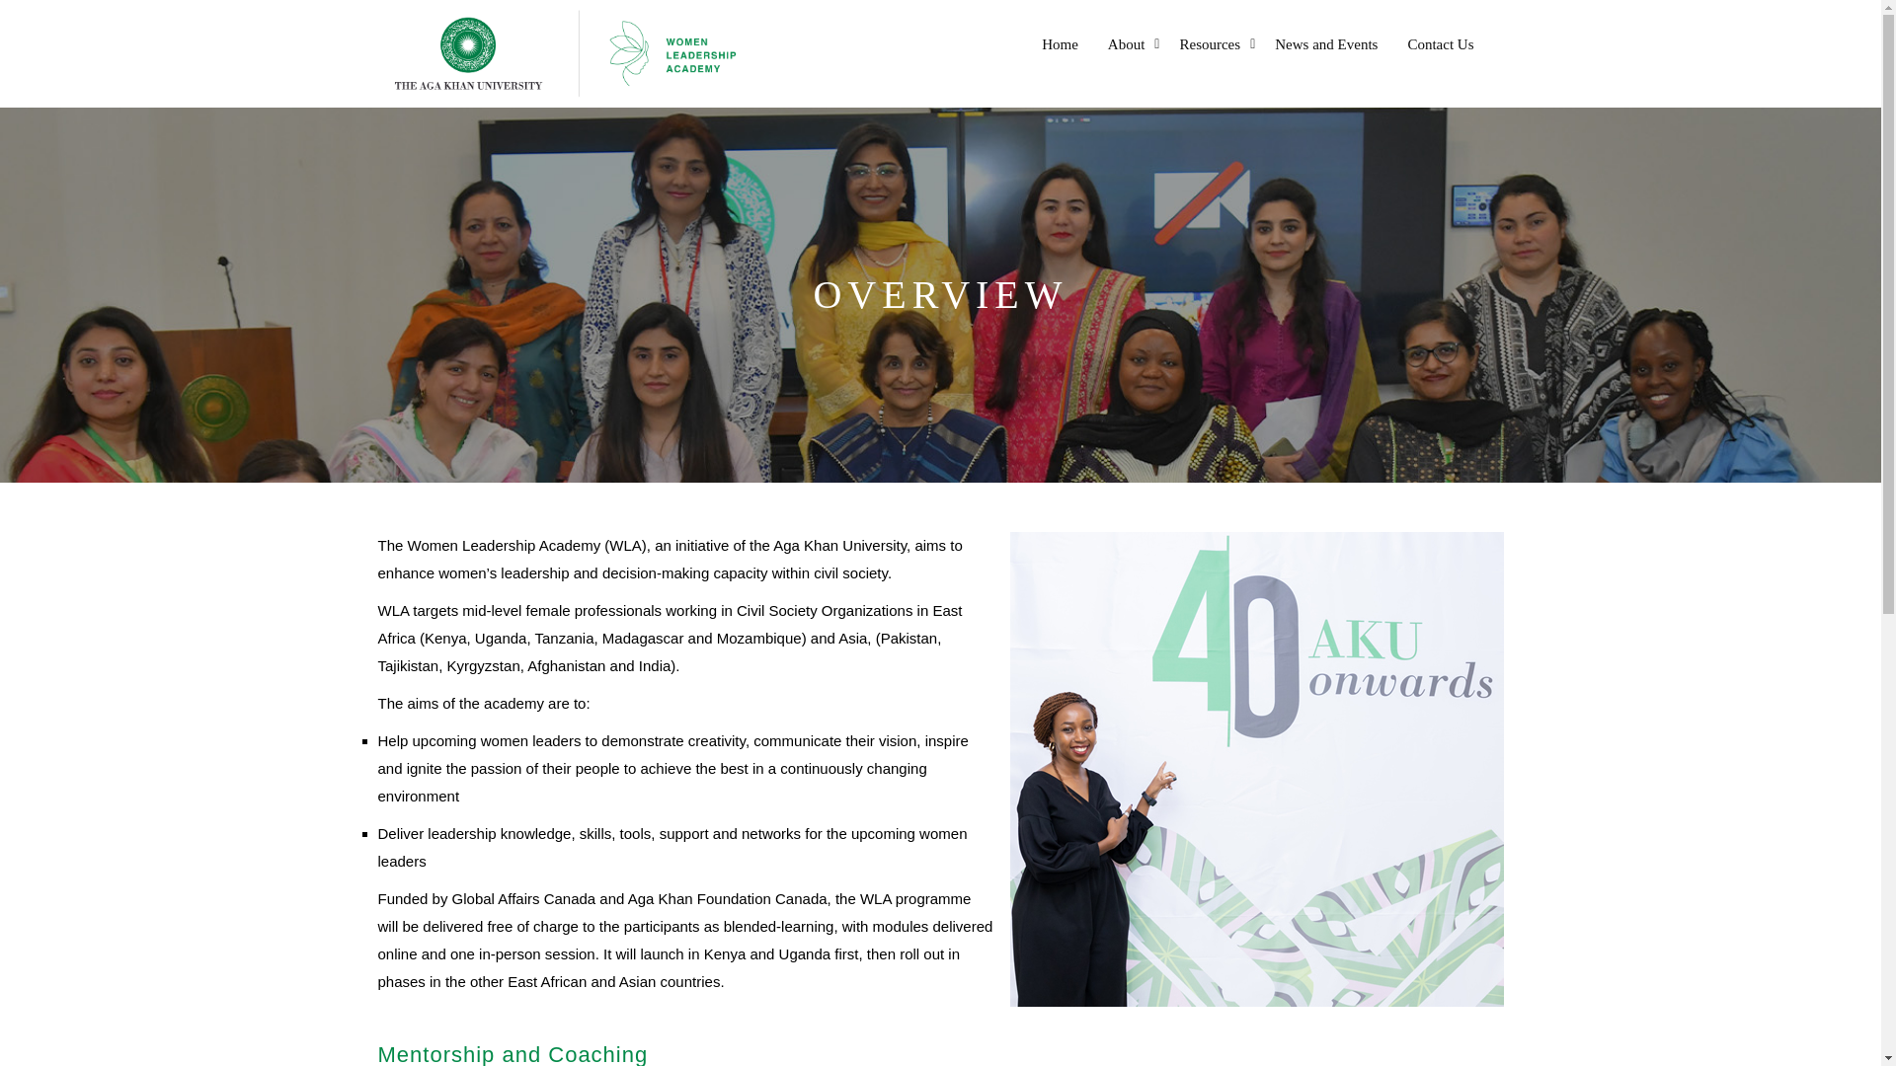  Describe the element at coordinates (1440, 43) in the screenshot. I see `Contact Us` at that location.